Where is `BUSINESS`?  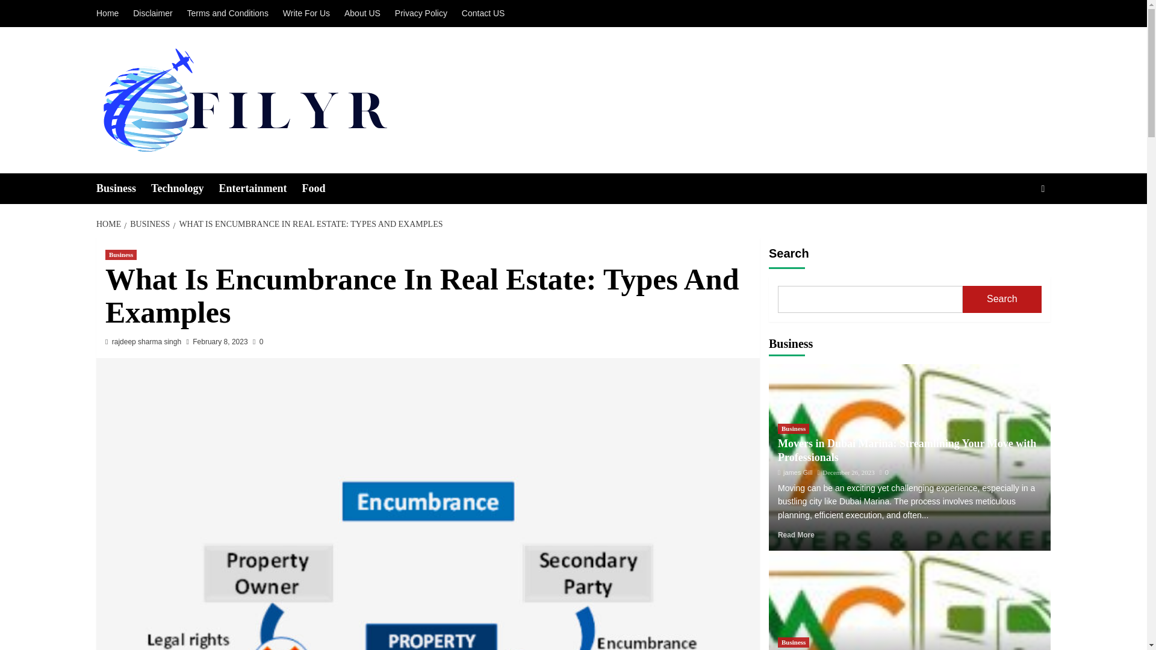
BUSINESS is located at coordinates (148, 224).